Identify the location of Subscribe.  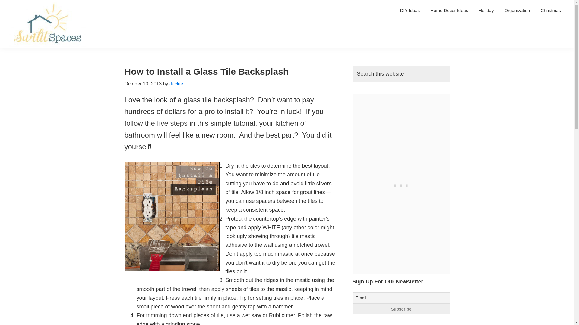
(401, 309).